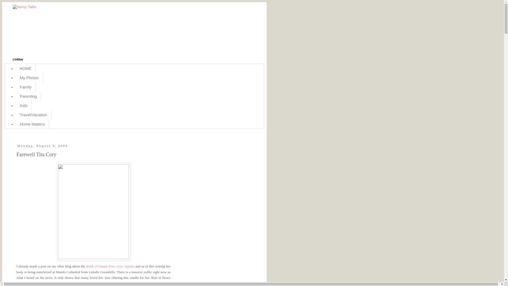 This screenshot has width=508, height=286. Describe the element at coordinates (25, 68) in the screenshot. I see `HOME` at that location.